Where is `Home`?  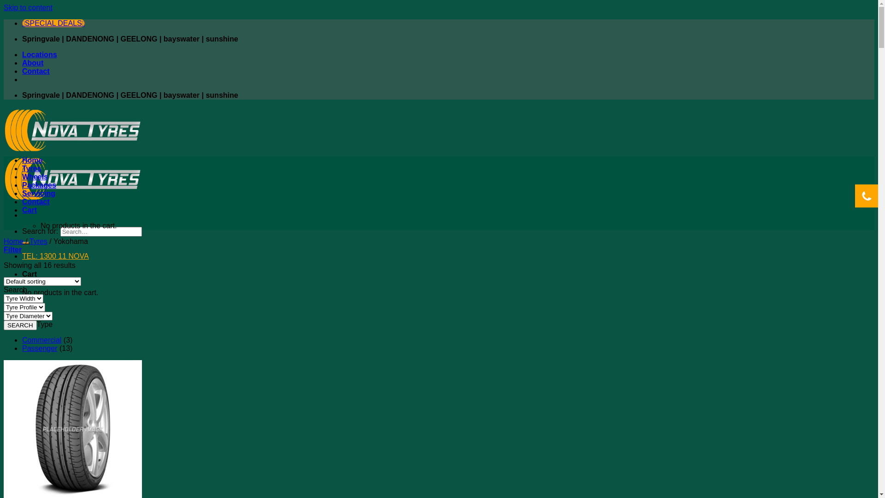
Home is located at coordinates (14, 242).